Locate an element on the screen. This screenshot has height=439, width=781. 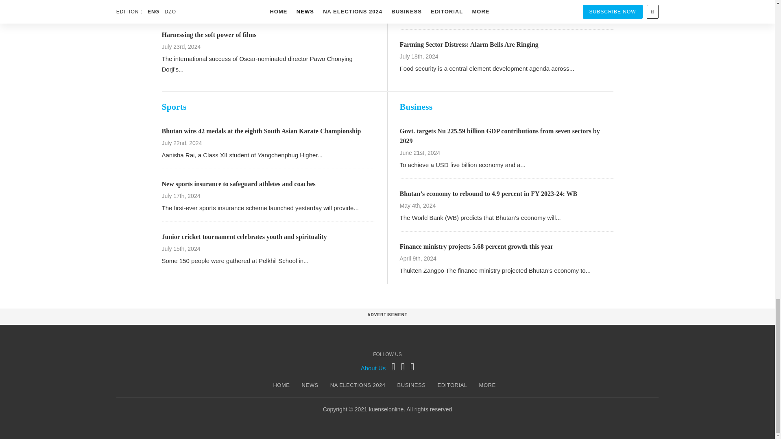
NEWS is located at coordinates (310, 385).